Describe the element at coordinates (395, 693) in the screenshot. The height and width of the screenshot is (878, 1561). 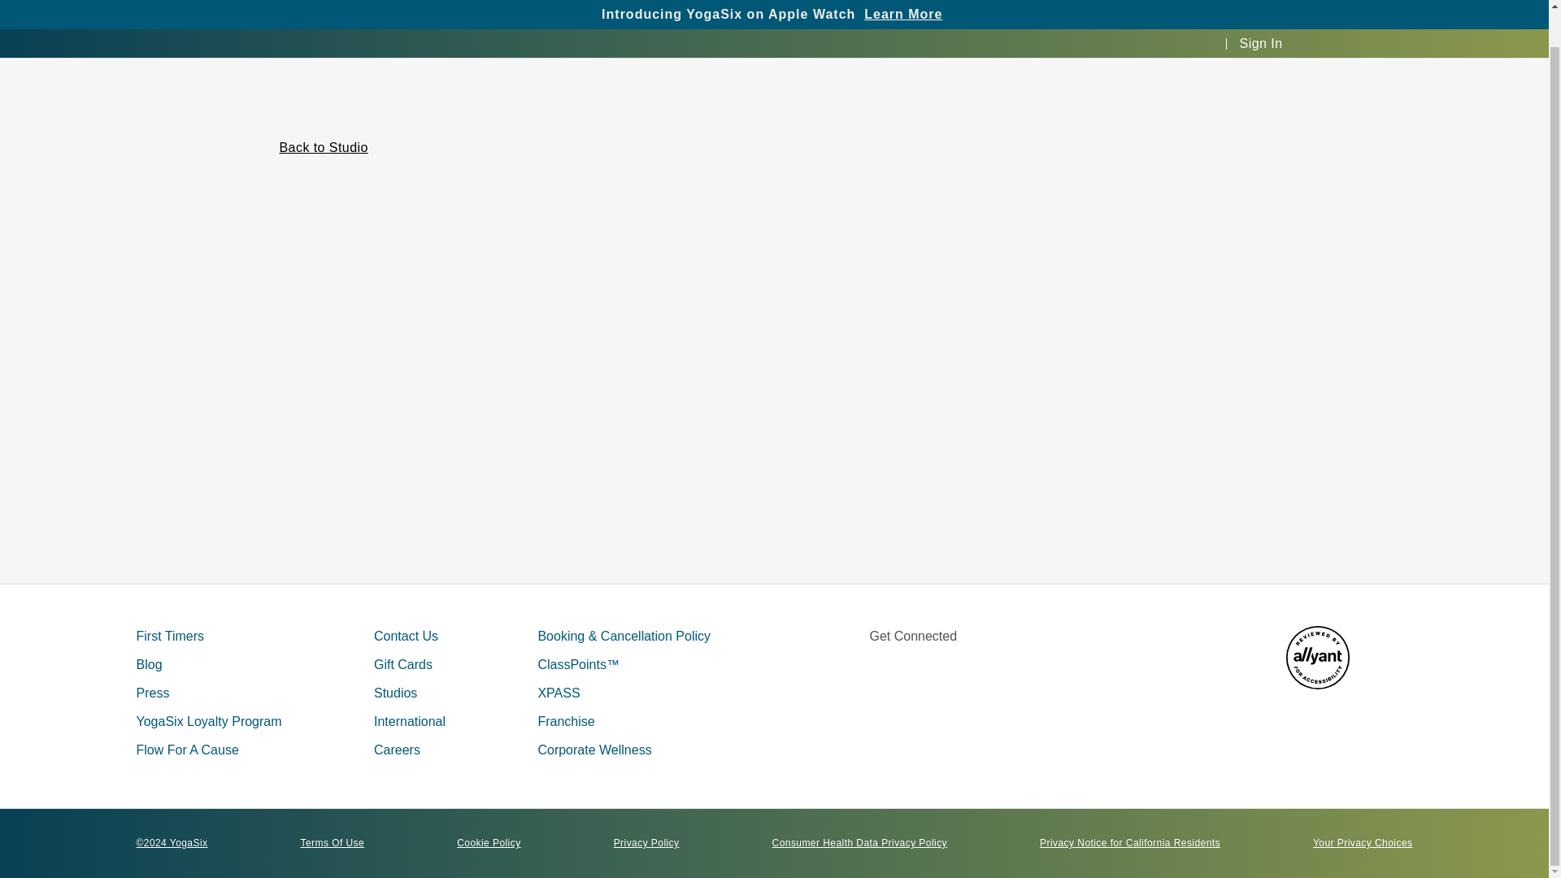
I see `Studios` at that location.